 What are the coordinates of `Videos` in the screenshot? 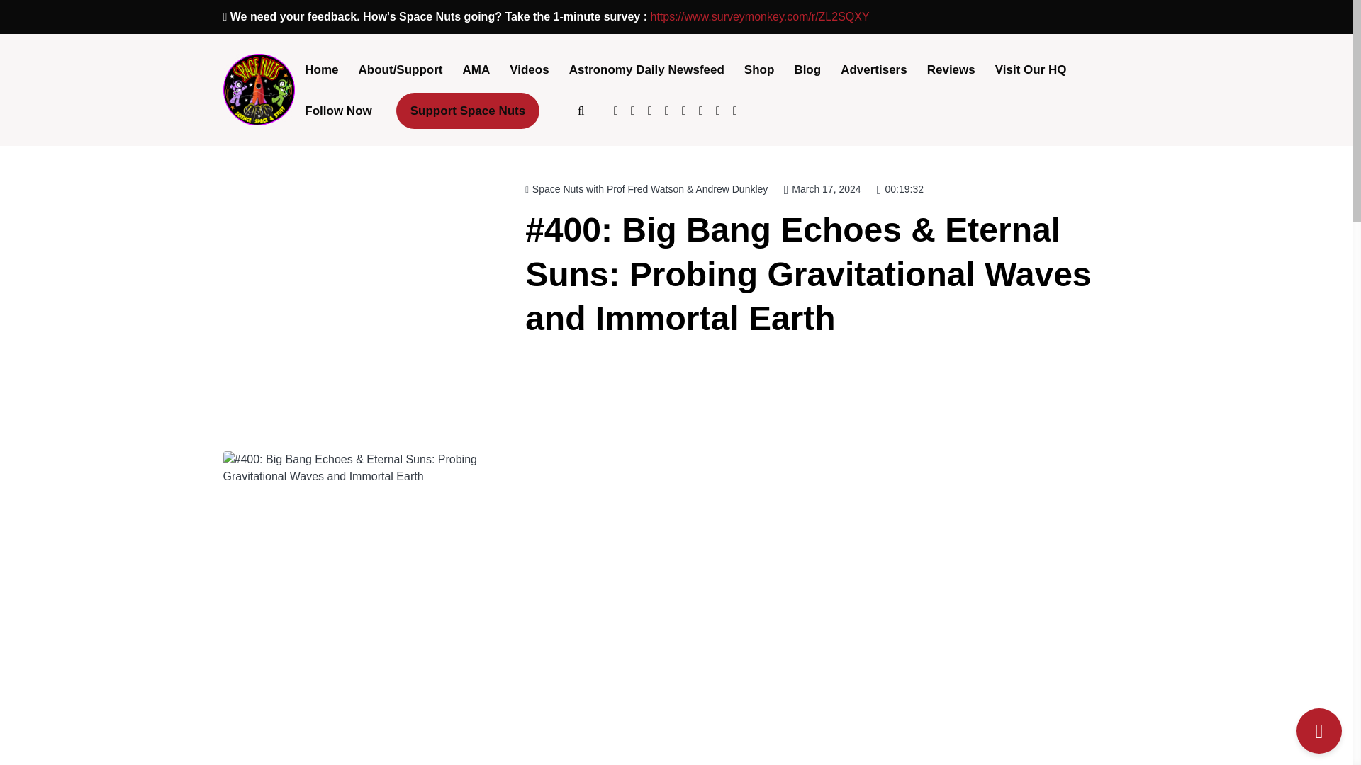 It's located at (529, 71).